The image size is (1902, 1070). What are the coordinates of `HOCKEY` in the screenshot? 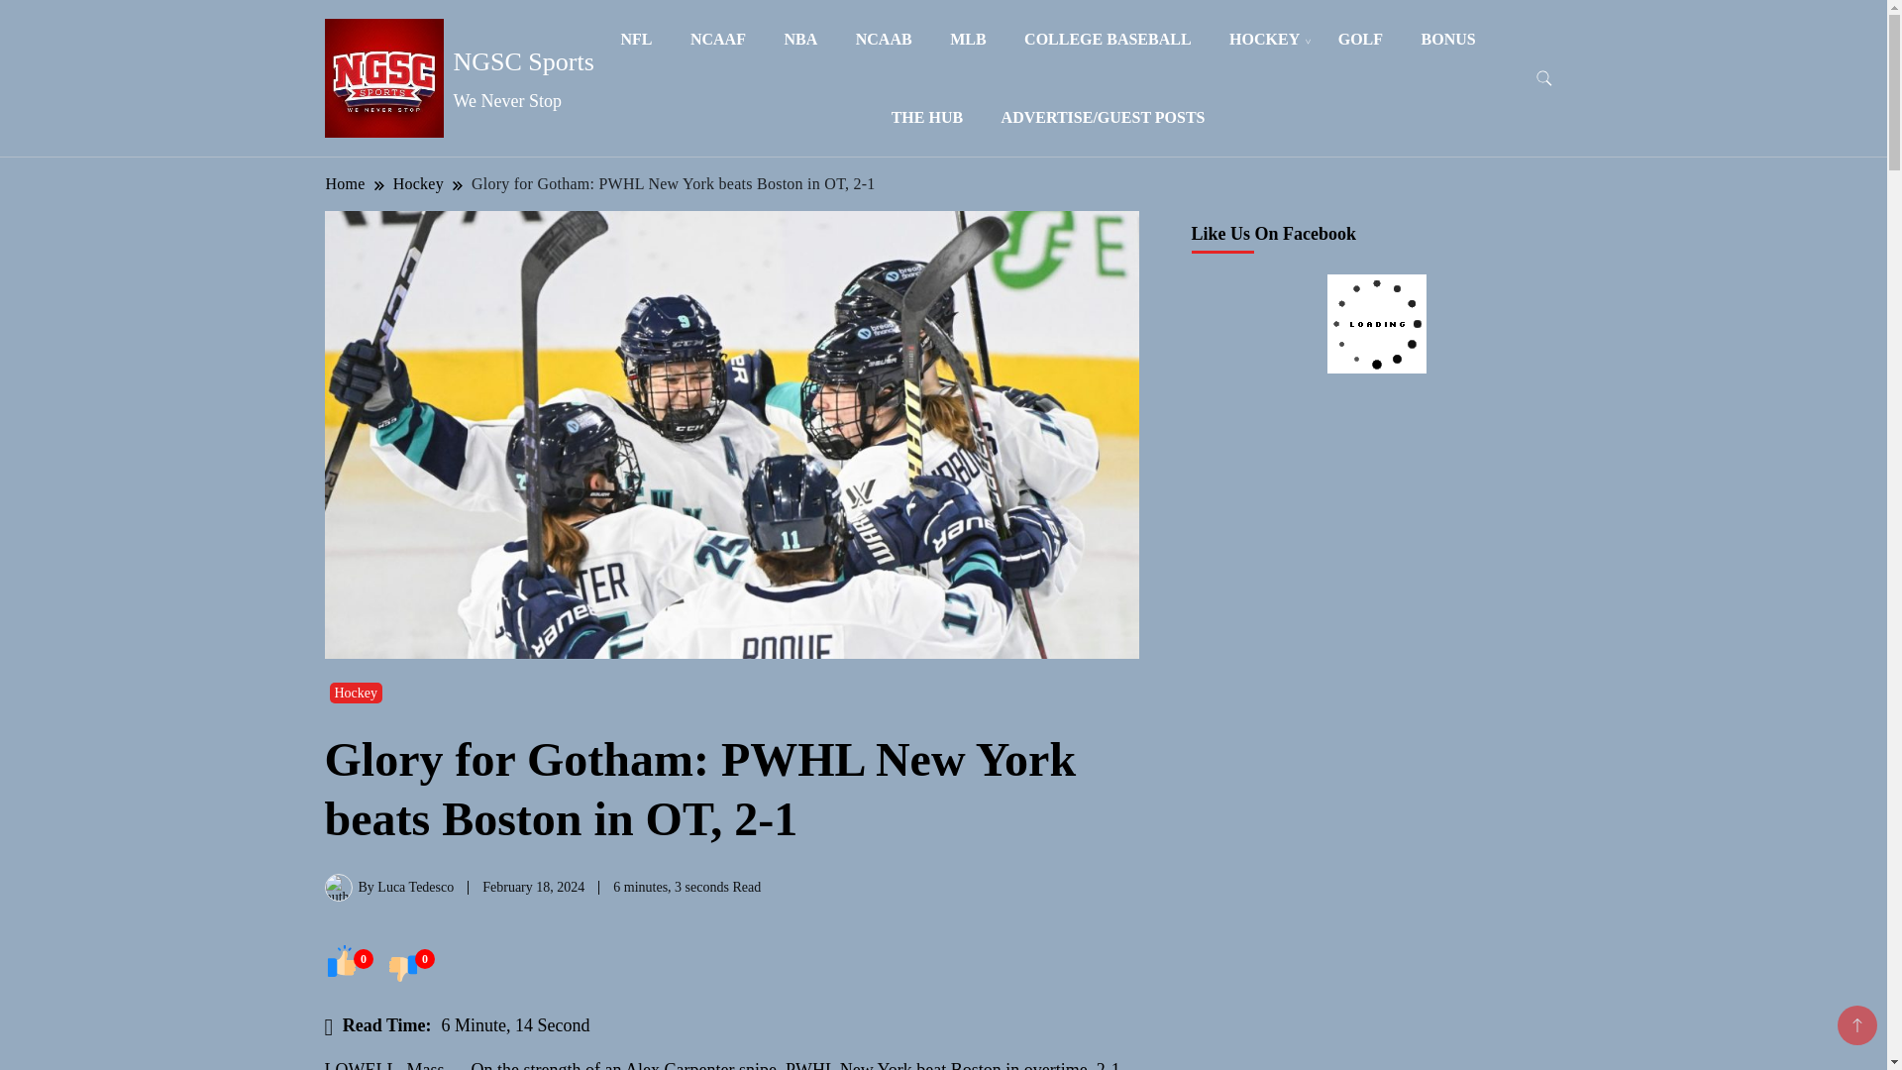 It's located at (1264, 39).